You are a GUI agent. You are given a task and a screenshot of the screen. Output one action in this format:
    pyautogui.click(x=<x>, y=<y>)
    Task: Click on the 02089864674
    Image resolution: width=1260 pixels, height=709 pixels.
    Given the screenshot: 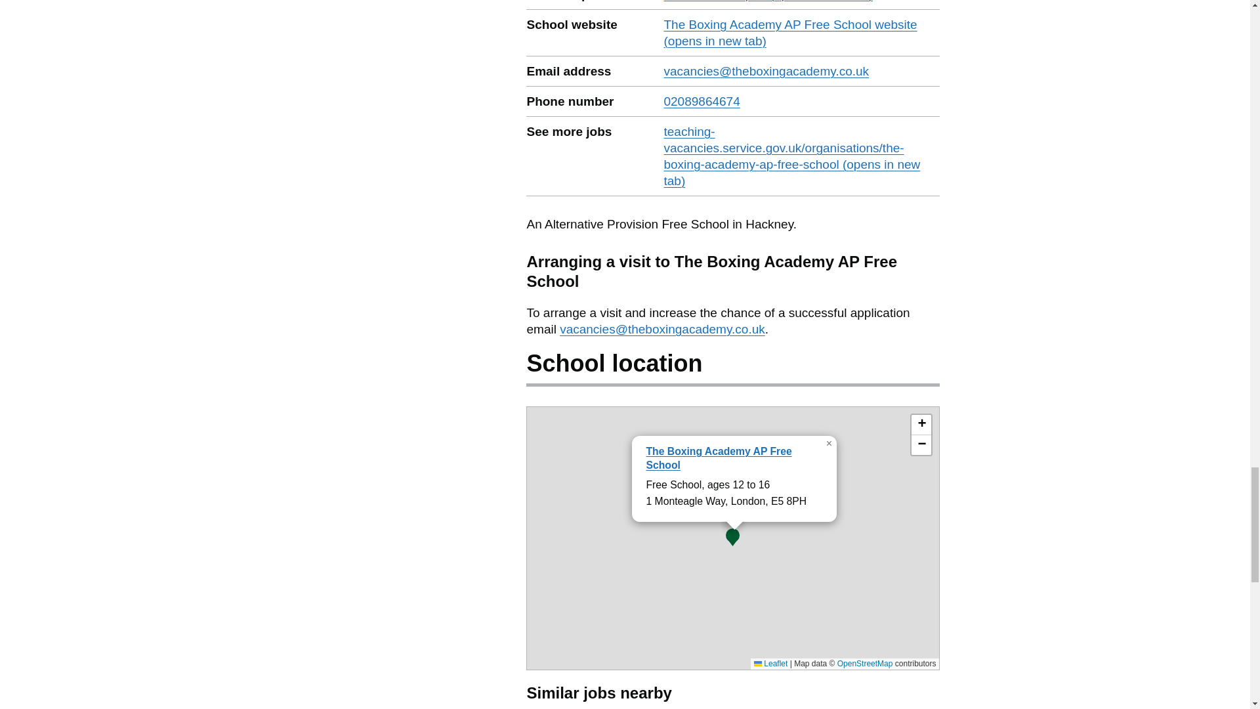 What is the action you would take?
    pyautogui.click(x=702, y=101)
    